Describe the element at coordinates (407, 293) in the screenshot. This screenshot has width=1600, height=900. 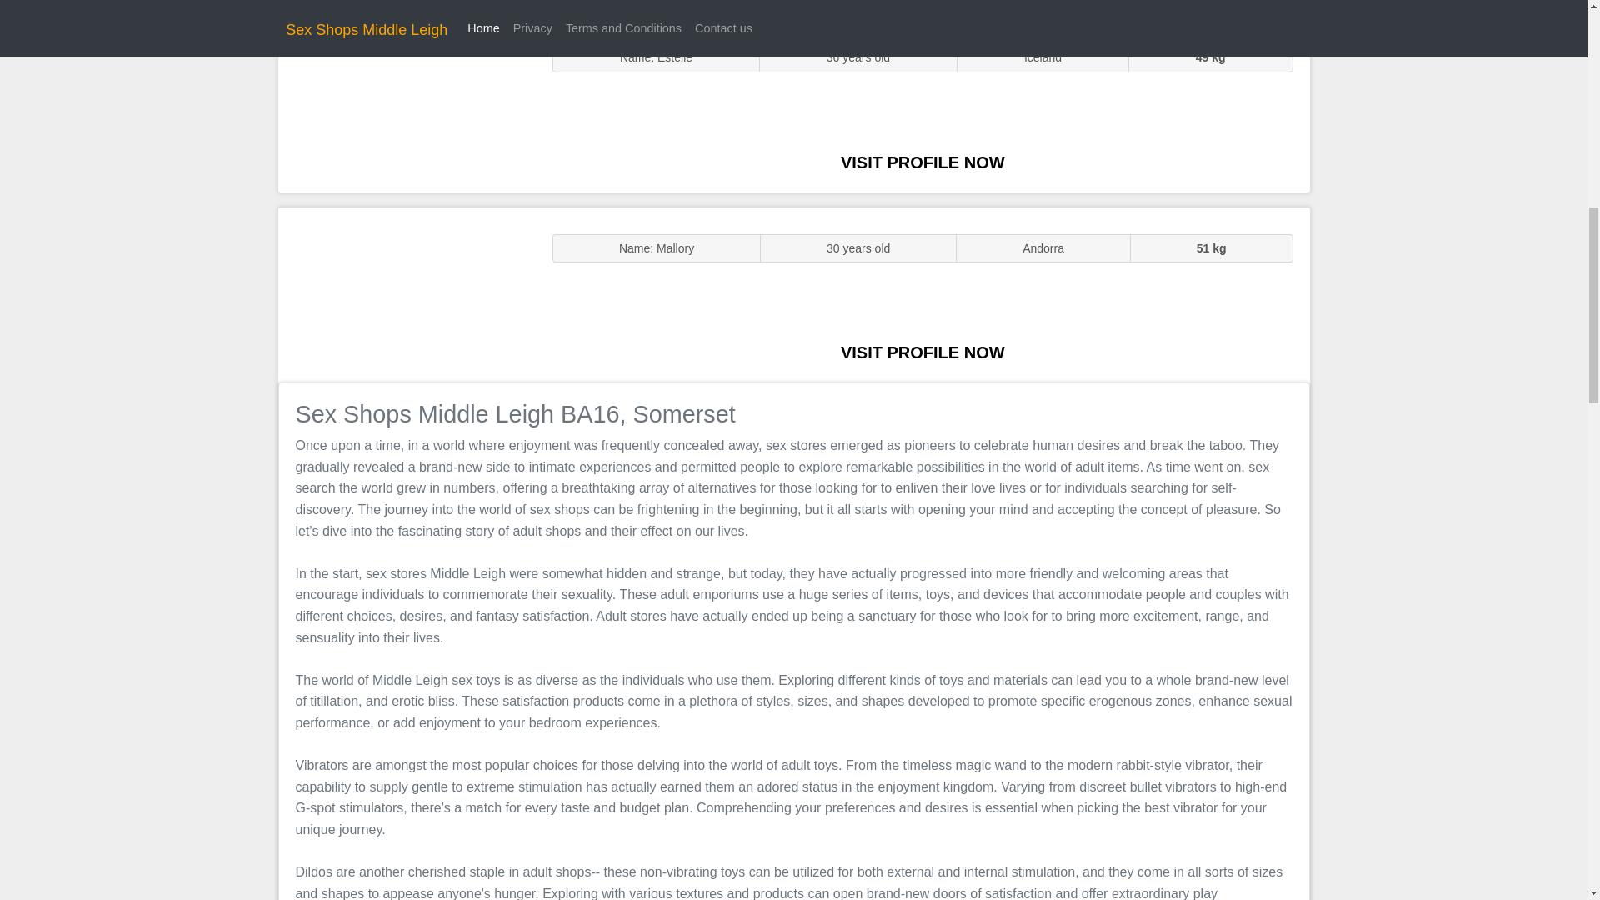
I see `Massage` at that location.